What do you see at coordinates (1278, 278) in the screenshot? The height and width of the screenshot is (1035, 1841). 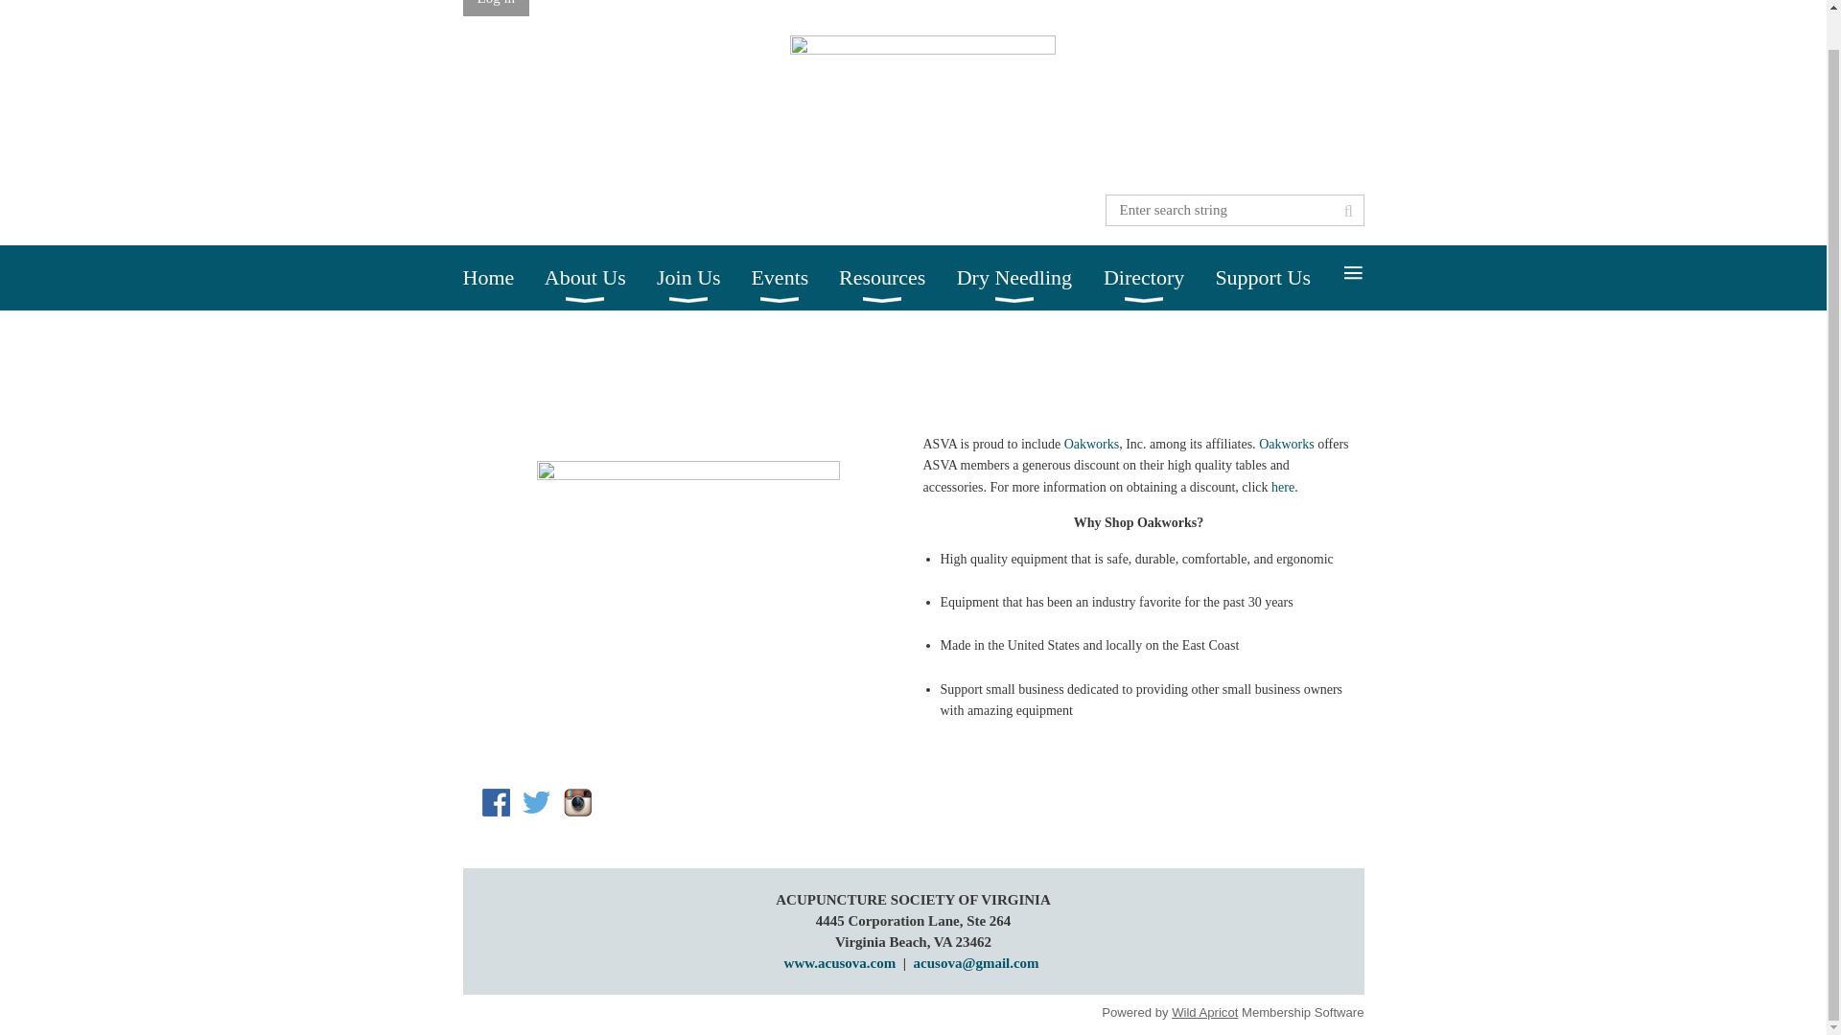 I see `Support Us` at bounding box center [1278, 278].